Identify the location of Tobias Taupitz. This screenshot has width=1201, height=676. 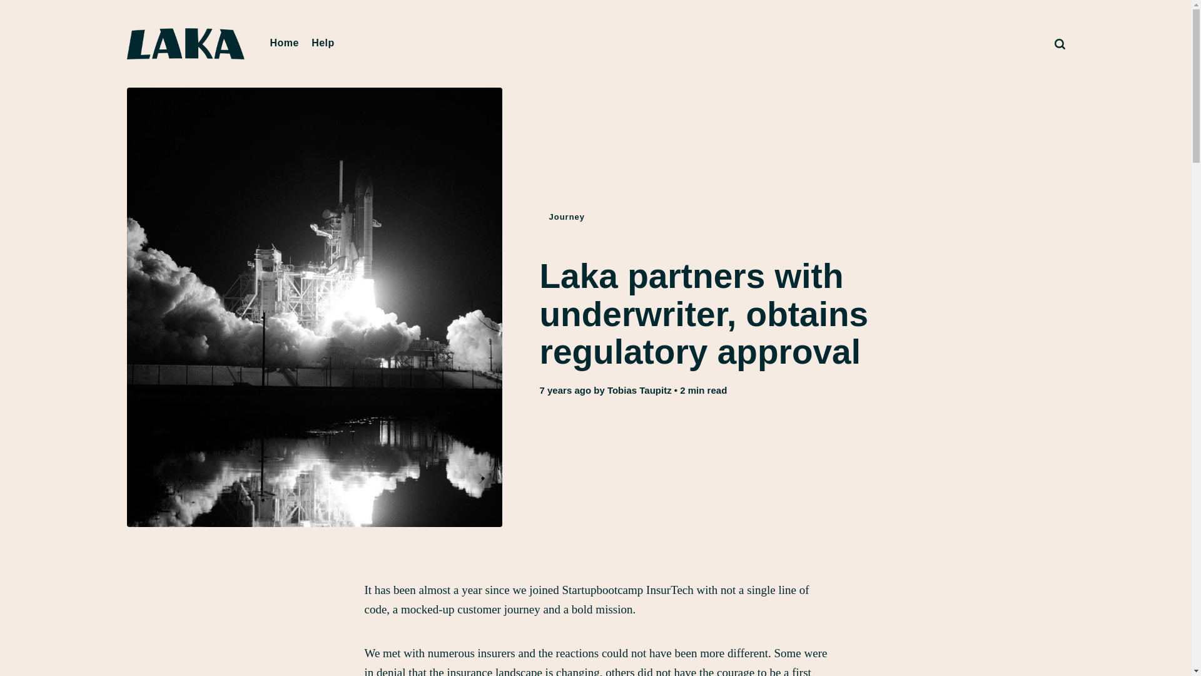
(639, 389).